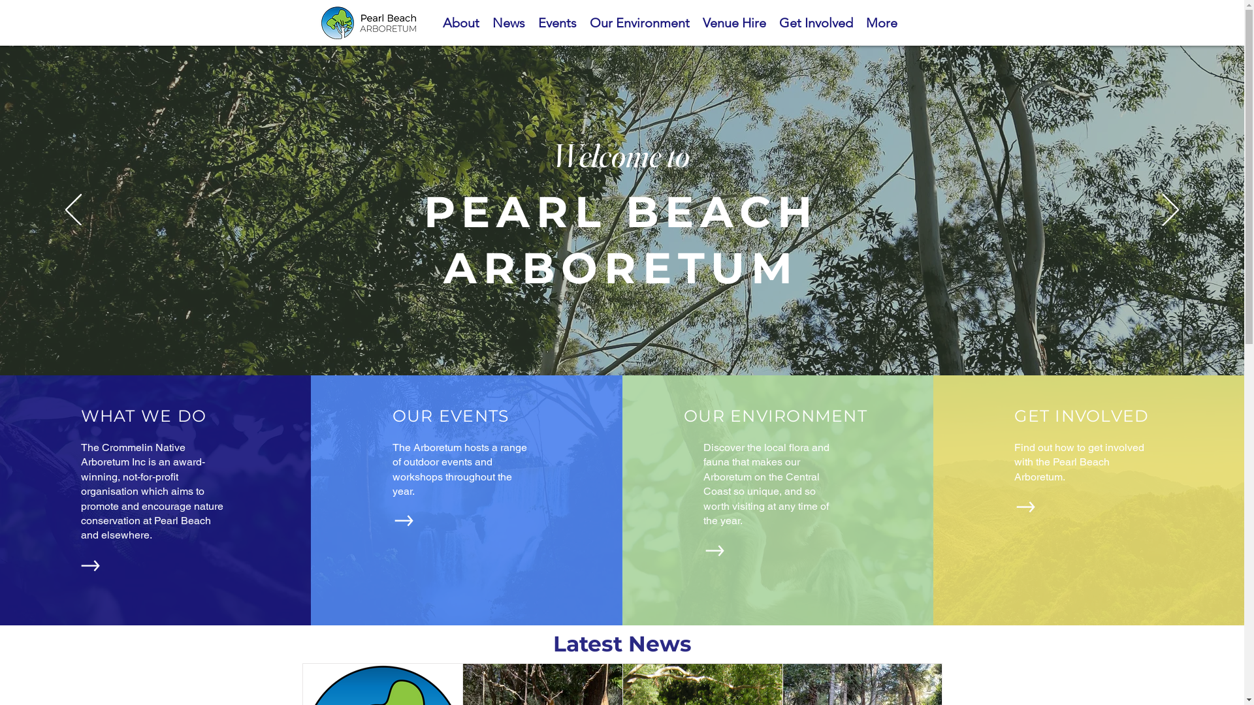 This screenshot has width=1254, height=705. What do you see at coordinates (1082, 416) in the screenshot?
I see `GET INVOLVED` at bounding box center [1082, 416].